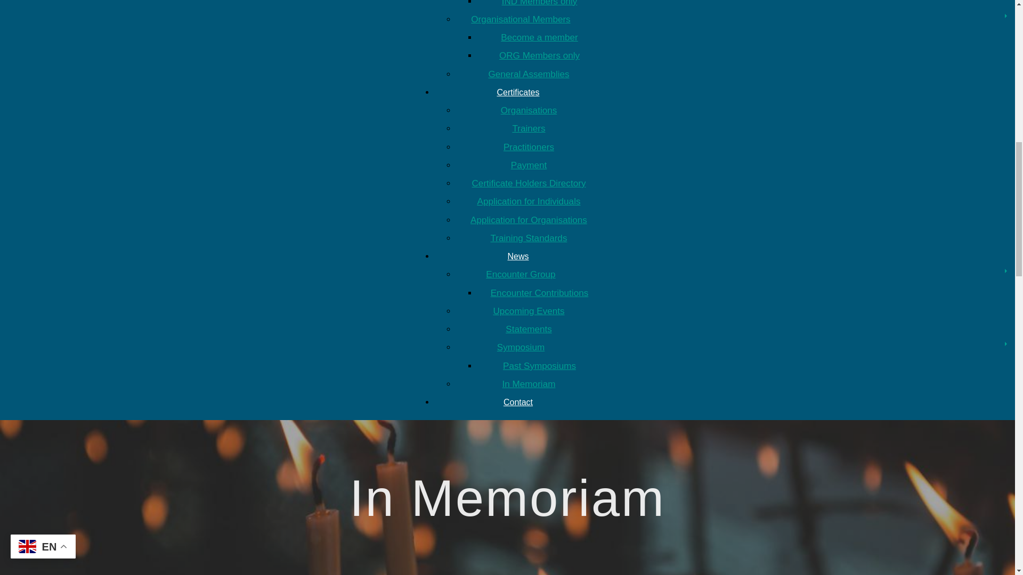 Image resolution: width=1023 pixels, height=575 pixels. Describe the element at coordinates (540, 3) in the screenshot. I see `IND Members only` at that location.